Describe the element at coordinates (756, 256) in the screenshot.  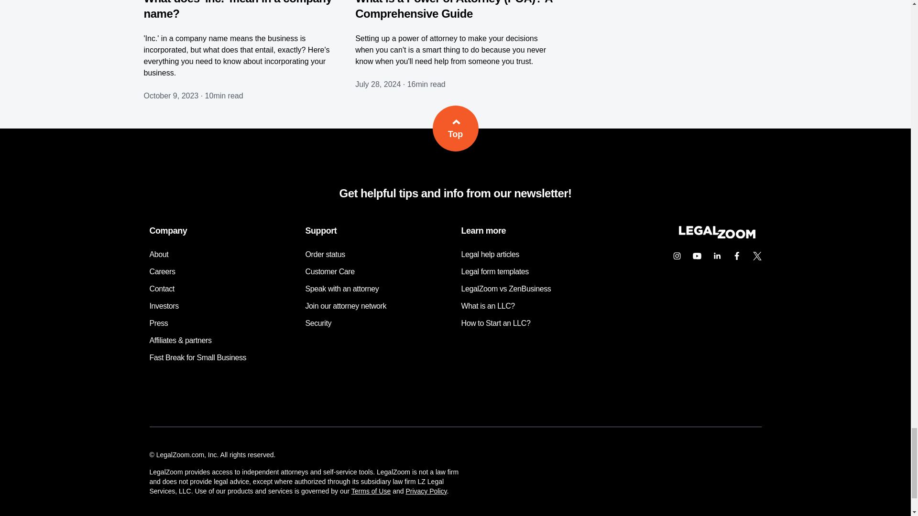
I see `Twitter` at that location.